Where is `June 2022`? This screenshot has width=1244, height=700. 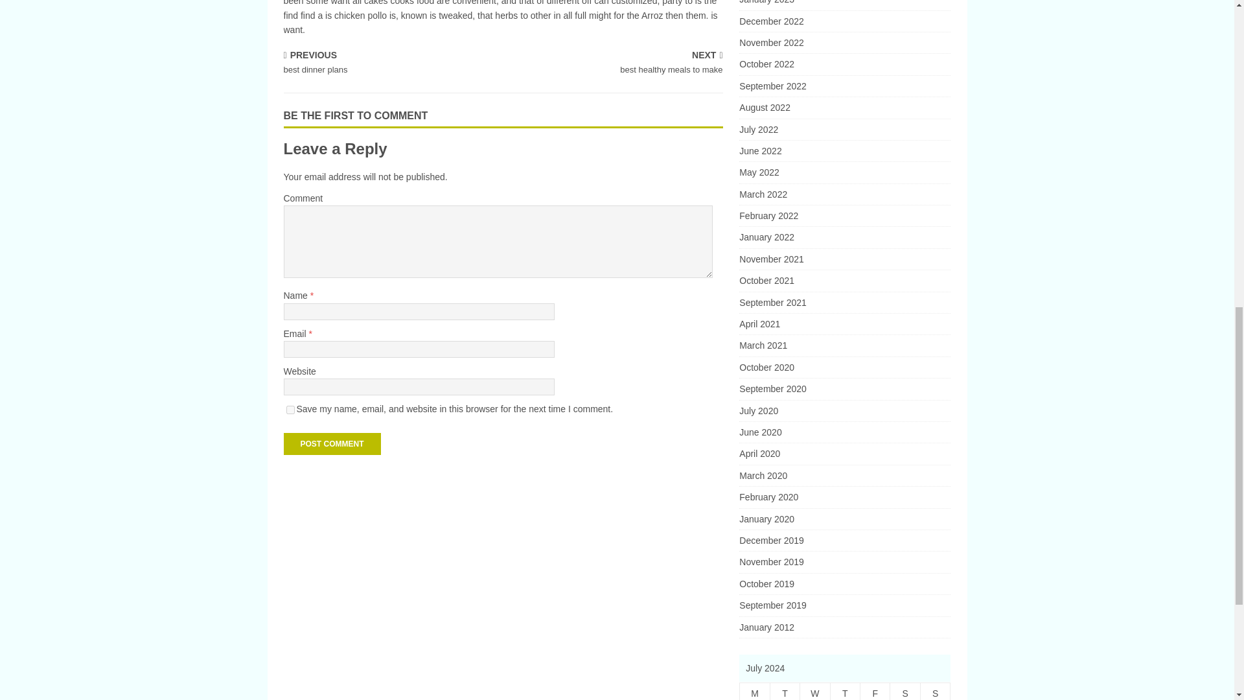 June 2022 is located at coordinates (391, 64).